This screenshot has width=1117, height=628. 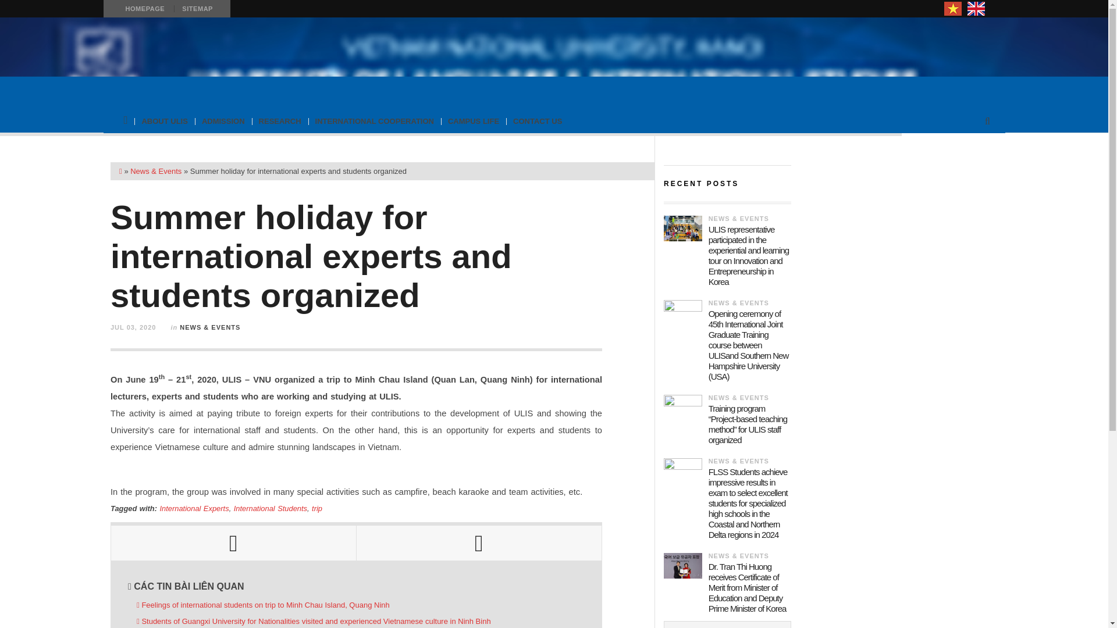 I want to click on HOMEPAGE, so click(x=144, y=9).